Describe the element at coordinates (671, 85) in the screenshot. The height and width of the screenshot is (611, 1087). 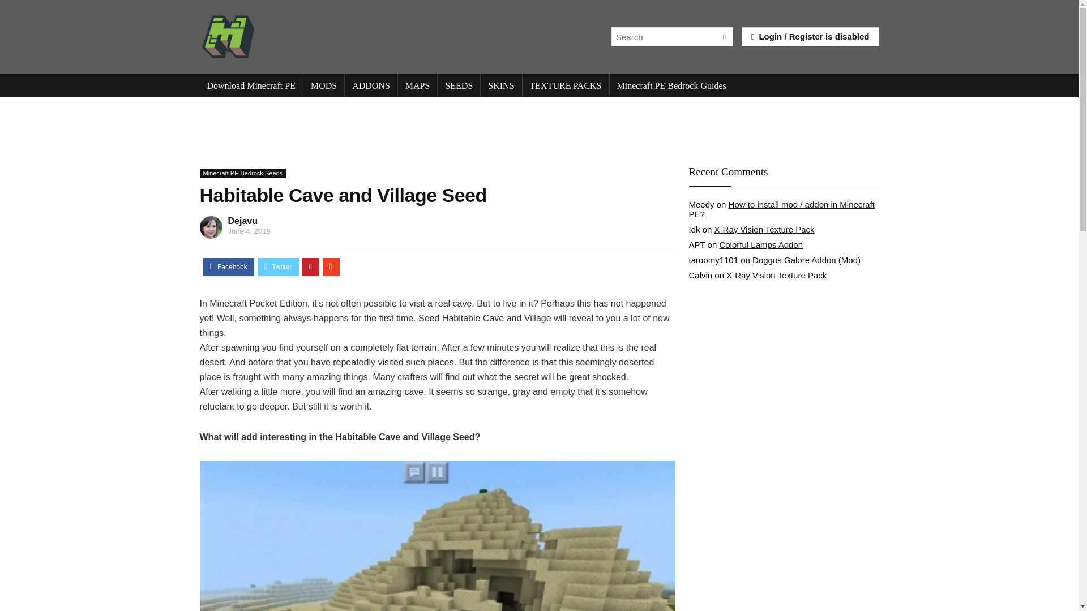
I see `Minecraft PE Bedrock Guides` at that location.